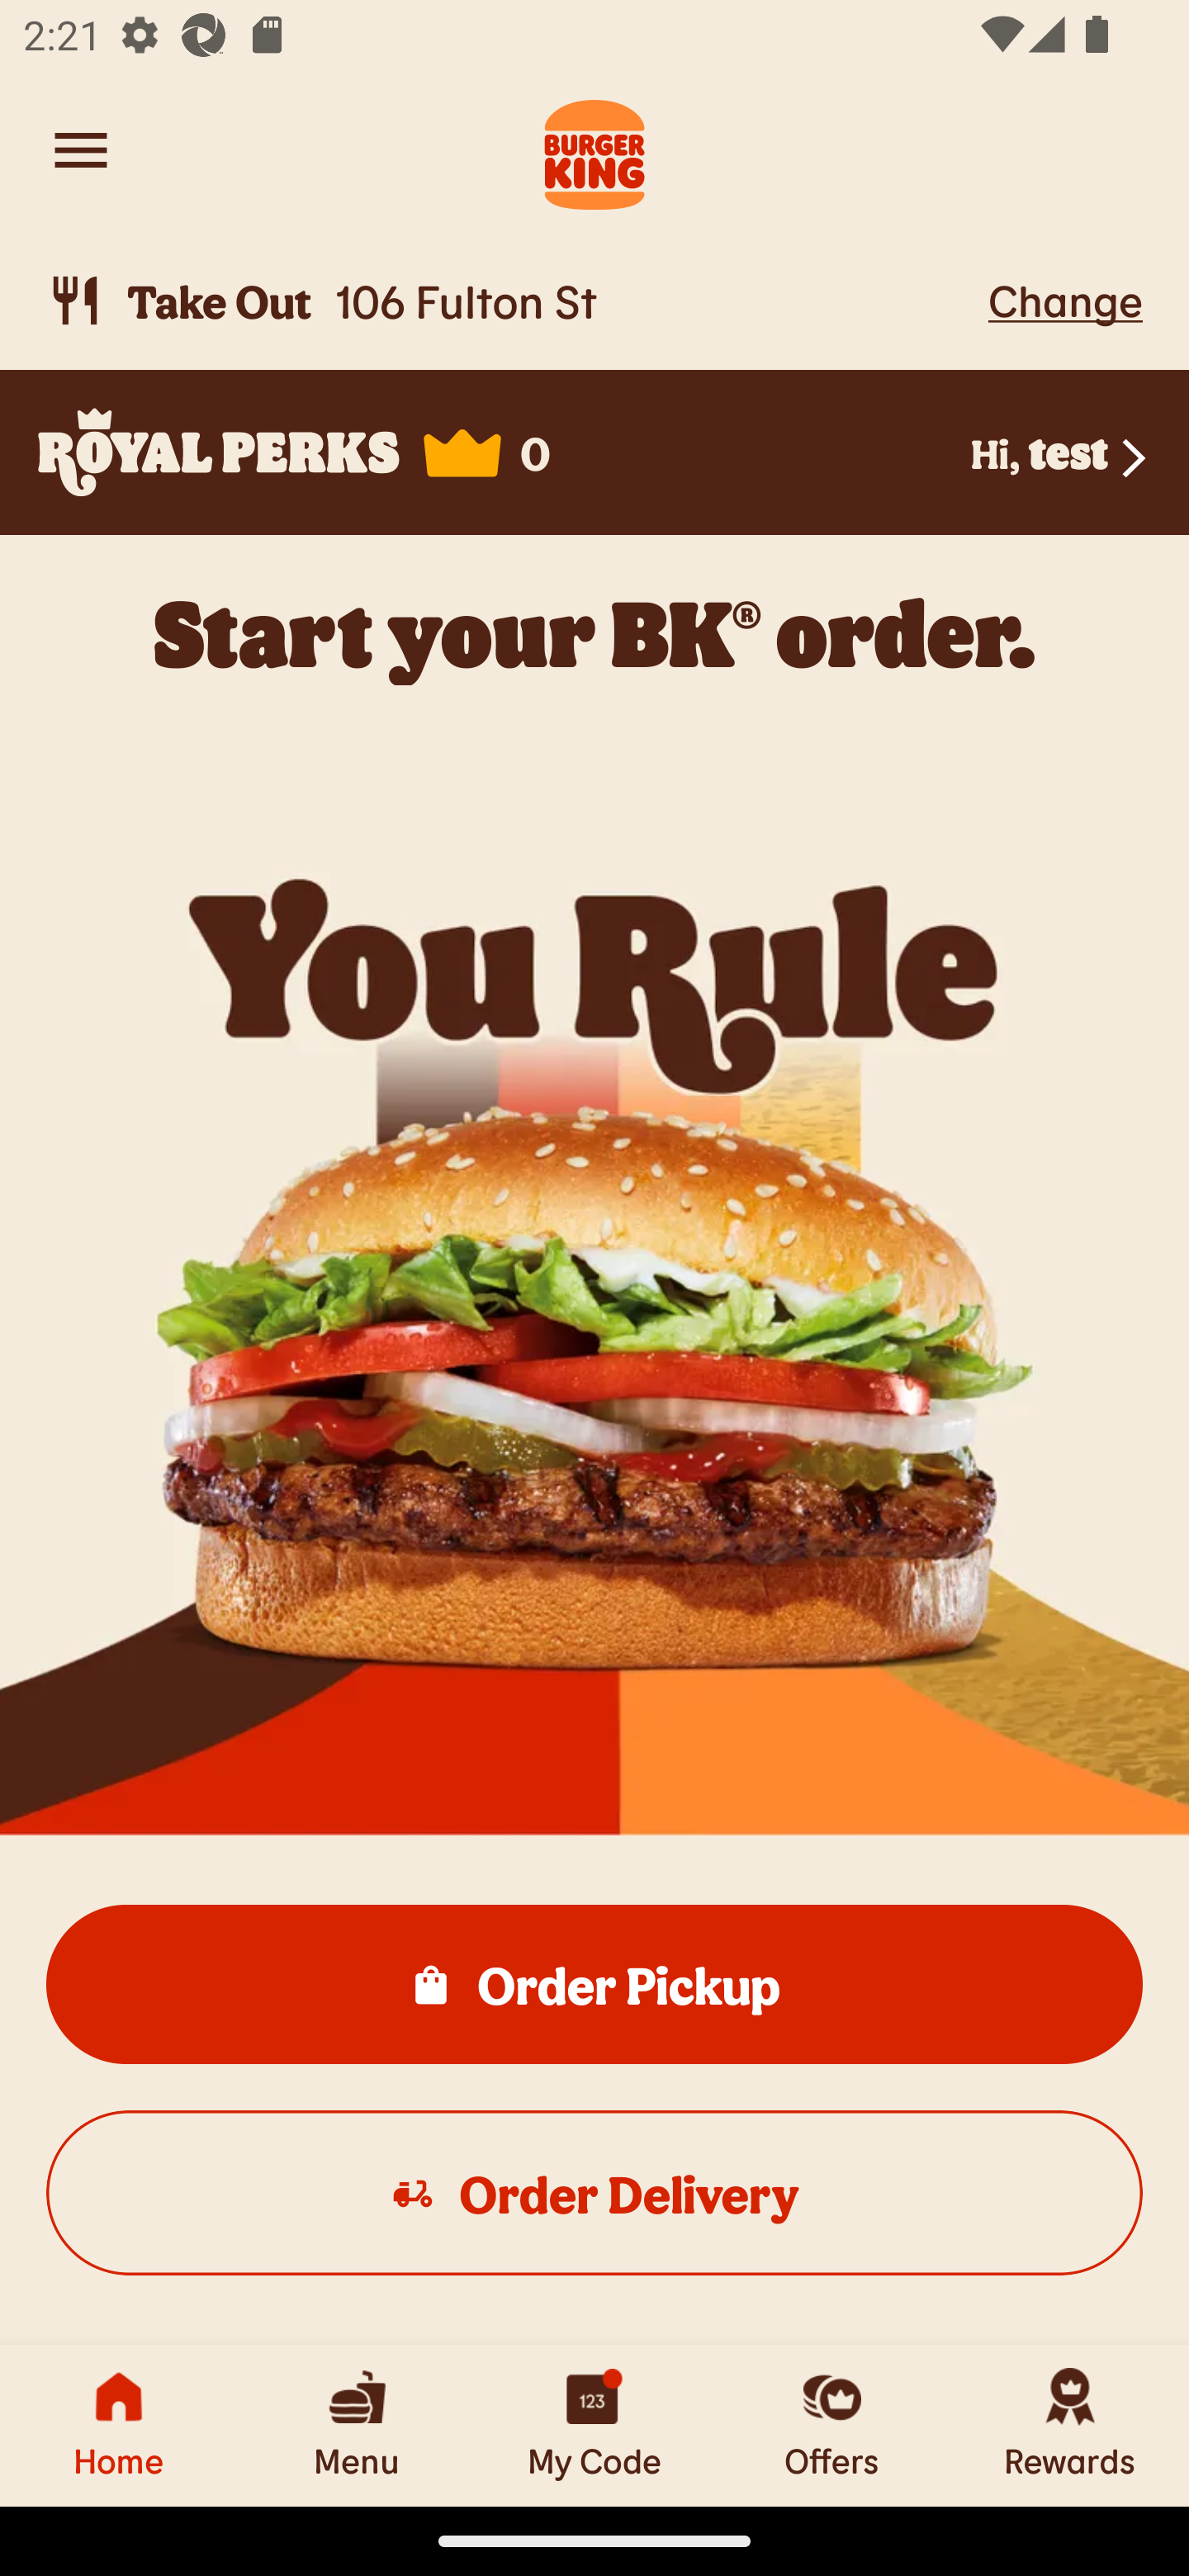 The image size is (1189, 2576). I want to click on Navigate to account menu , so click(81, 150).